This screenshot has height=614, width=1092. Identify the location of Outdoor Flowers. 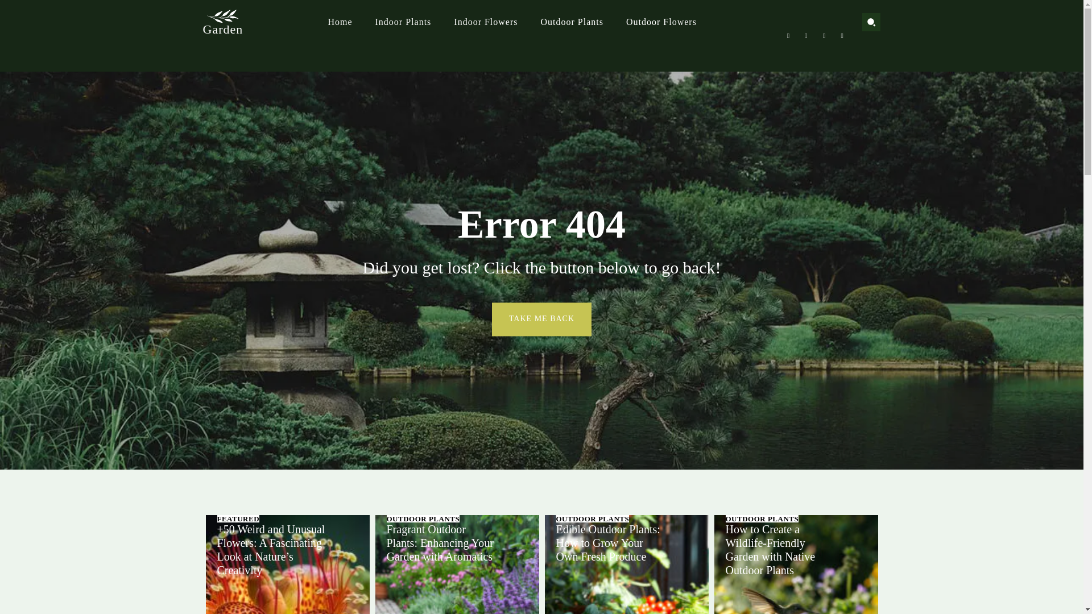
(661, 22).